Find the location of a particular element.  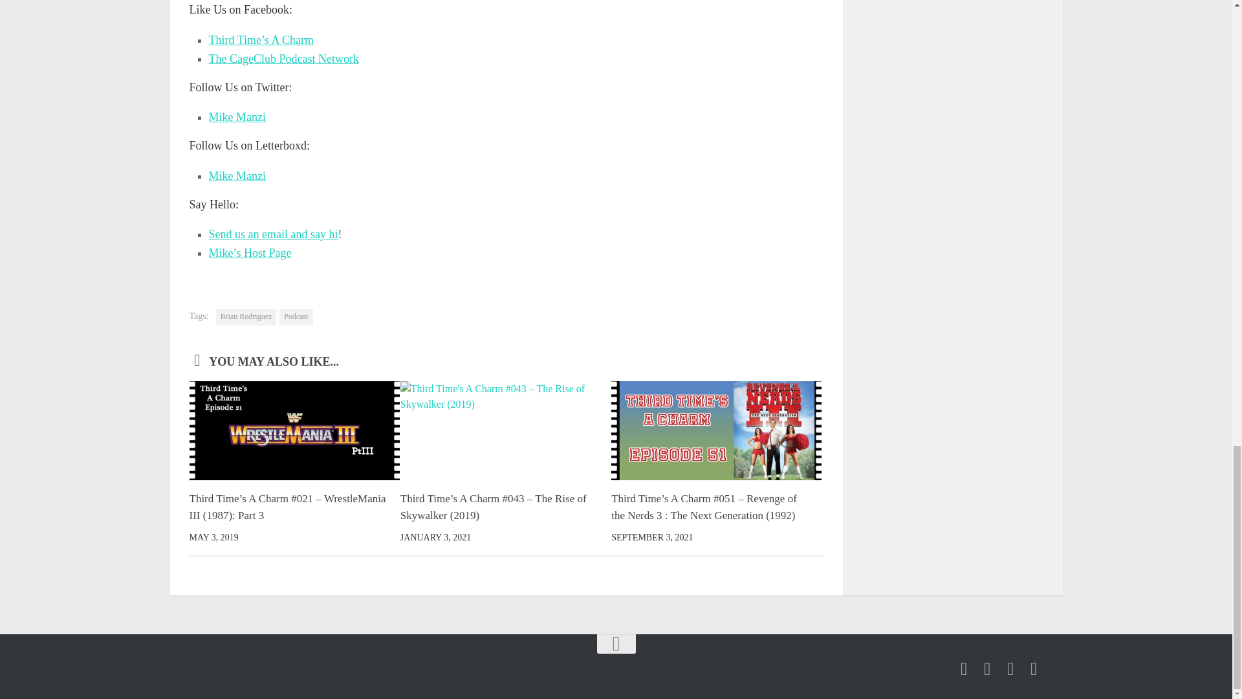

CageClub Podcast Network on Facebook is located at coordinates (964, 669).